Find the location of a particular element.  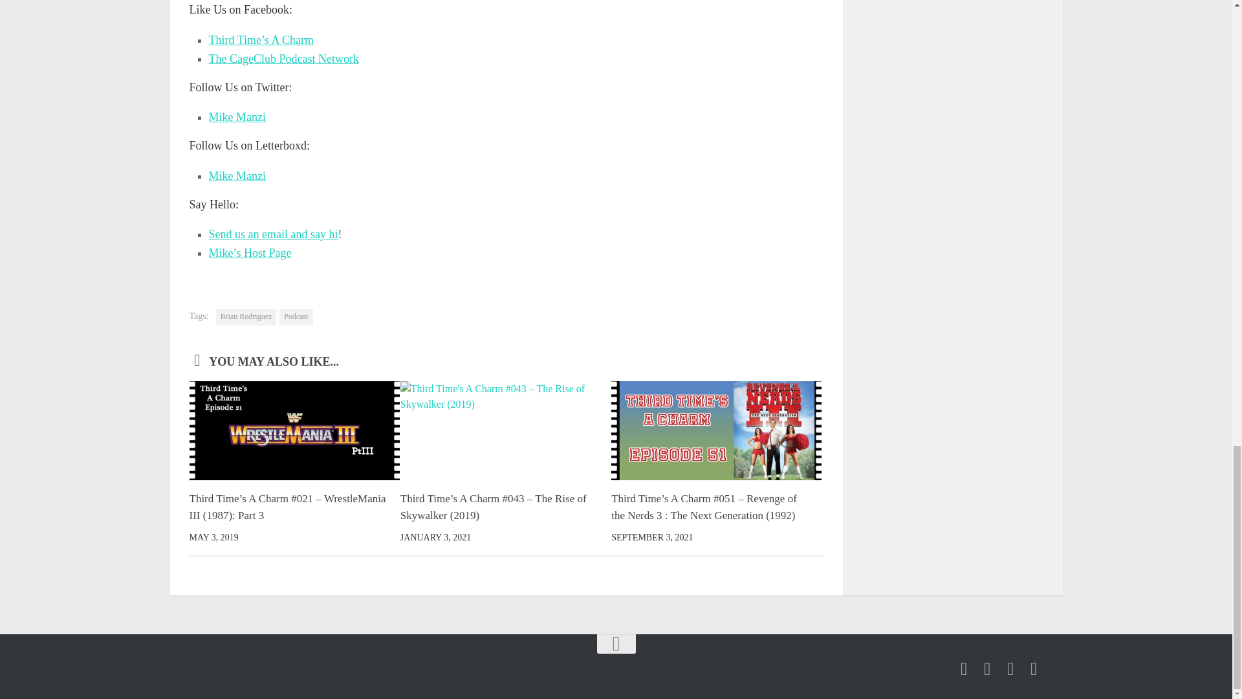

CageClub Podcast Network on Facebook is located at coordinates (964, 669).